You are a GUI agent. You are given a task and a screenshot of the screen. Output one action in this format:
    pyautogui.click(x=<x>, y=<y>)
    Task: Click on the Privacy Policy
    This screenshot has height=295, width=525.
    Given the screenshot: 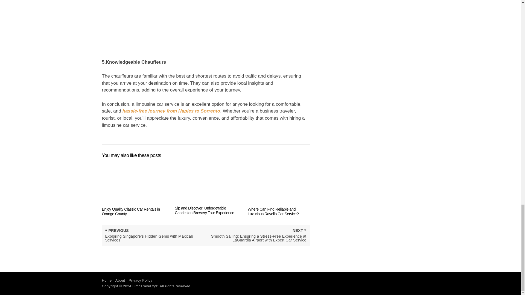 What is the action you would take?
    pyautogui.click(x=141, y=280)
    